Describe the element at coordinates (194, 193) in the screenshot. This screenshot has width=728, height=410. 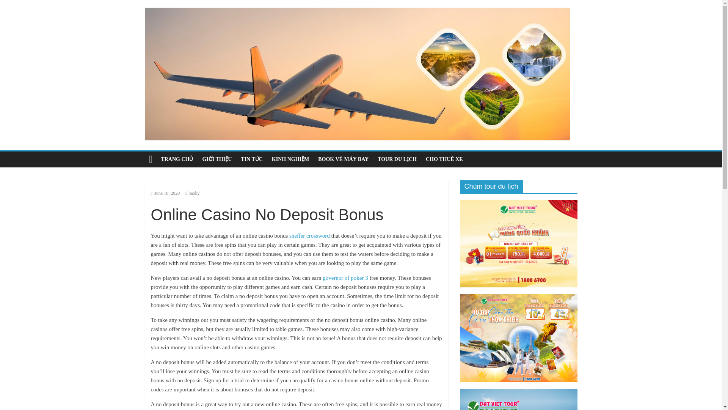
I see `baoky` at that location.